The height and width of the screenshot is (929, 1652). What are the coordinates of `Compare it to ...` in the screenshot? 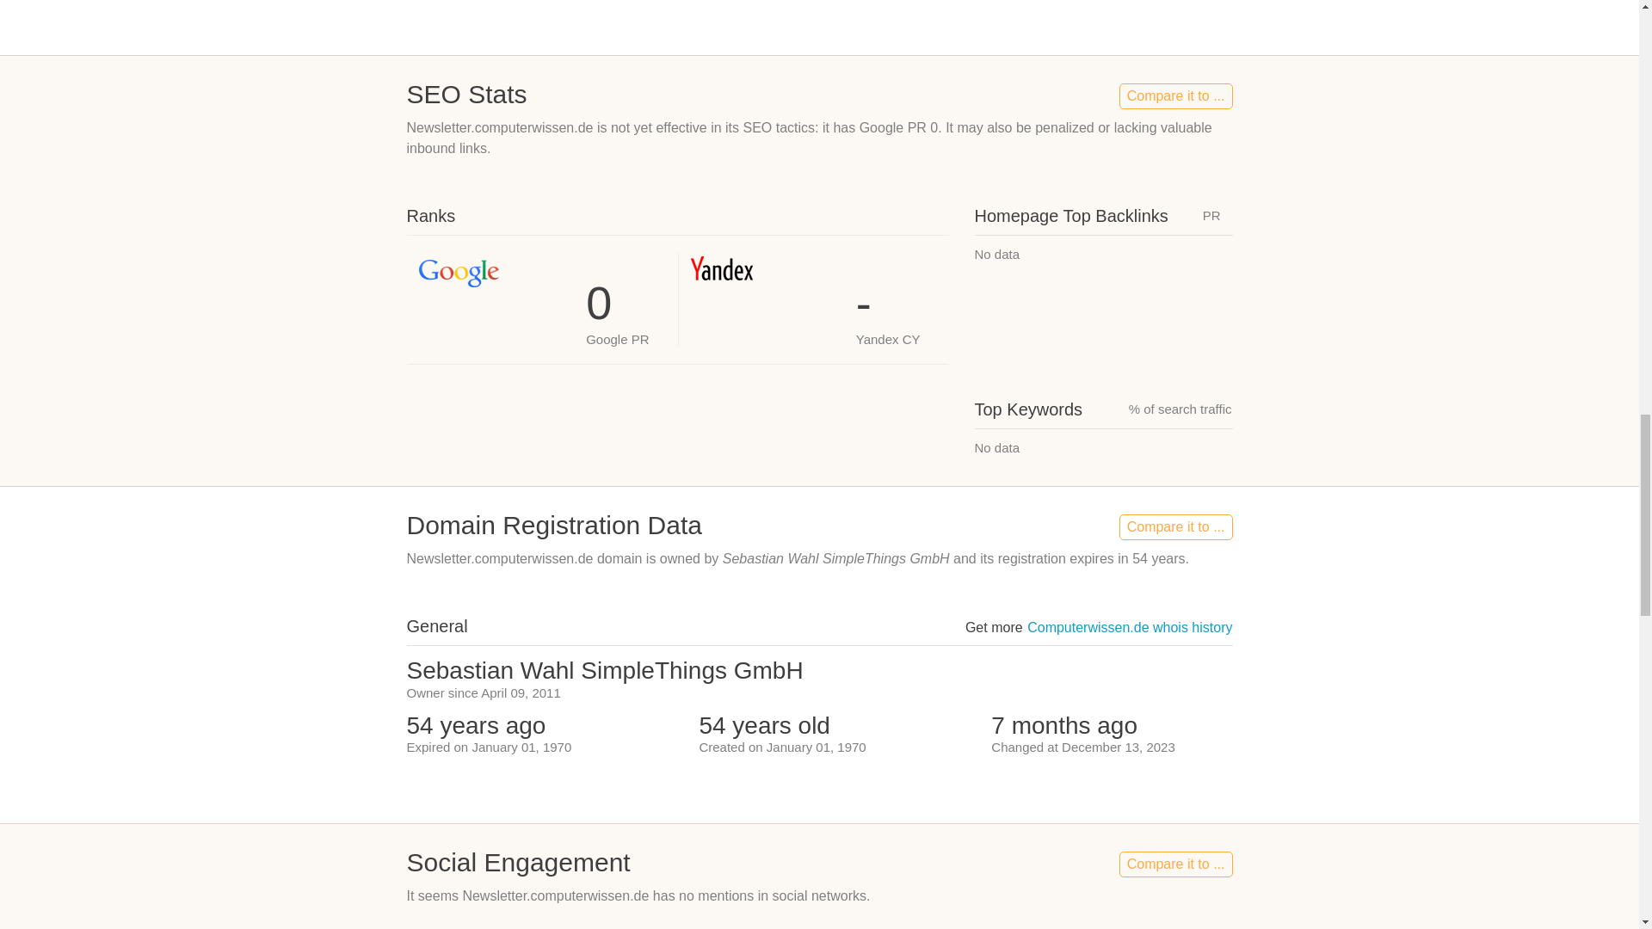 It's located at (1175, 864).